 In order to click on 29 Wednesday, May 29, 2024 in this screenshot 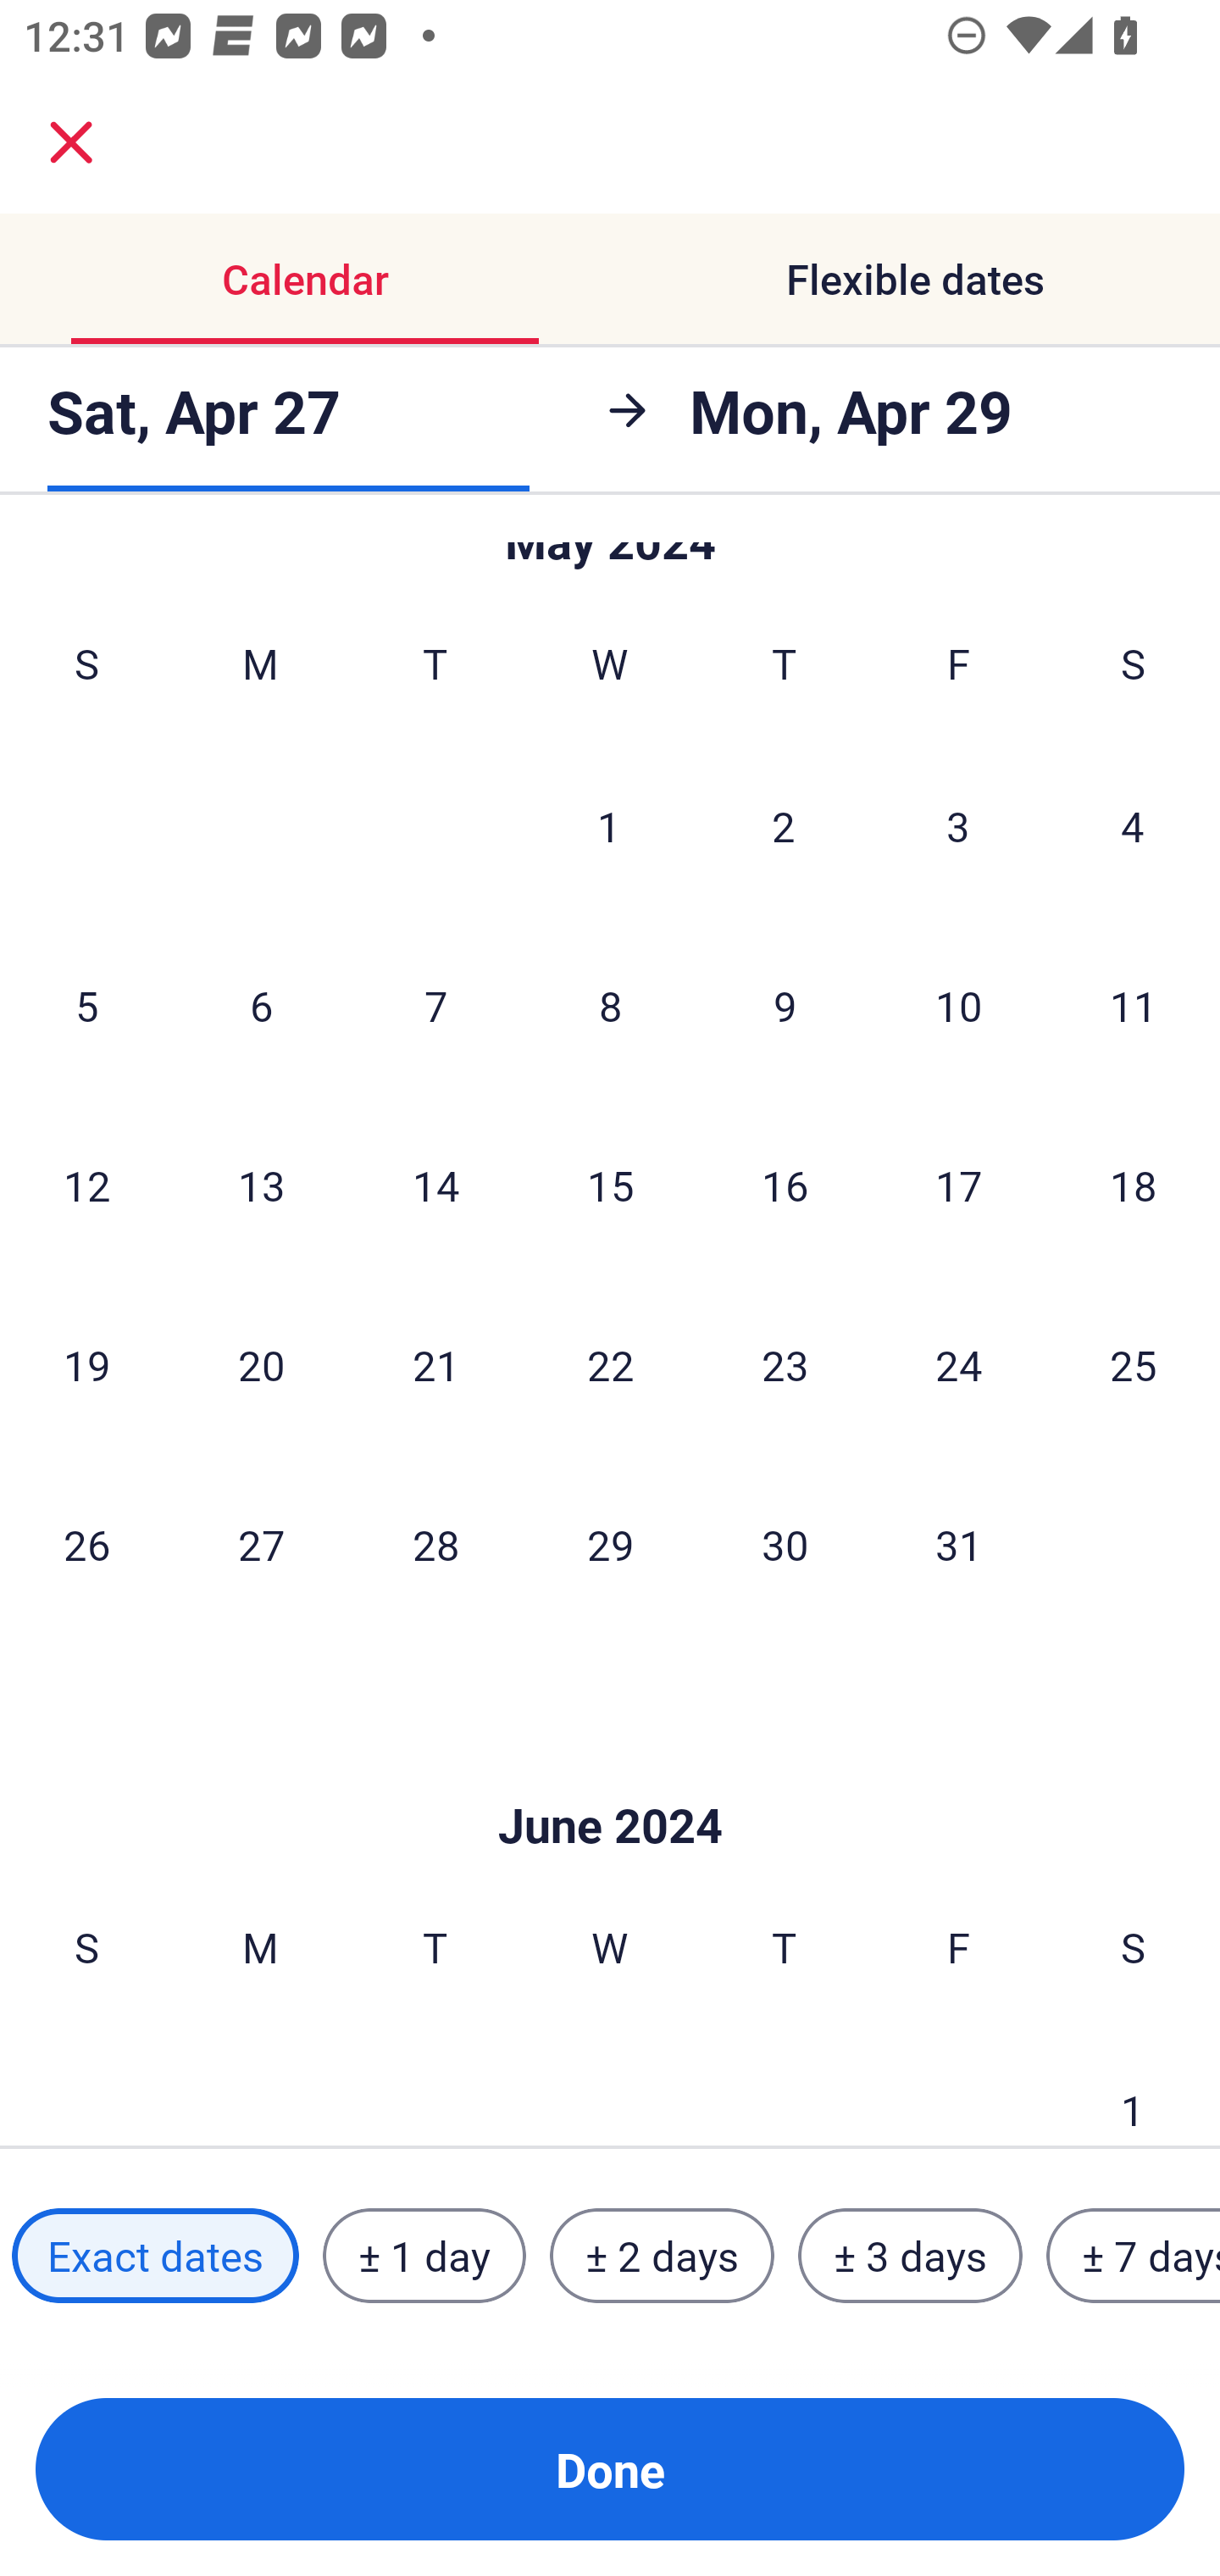, I will do `click(610, 1544)`.